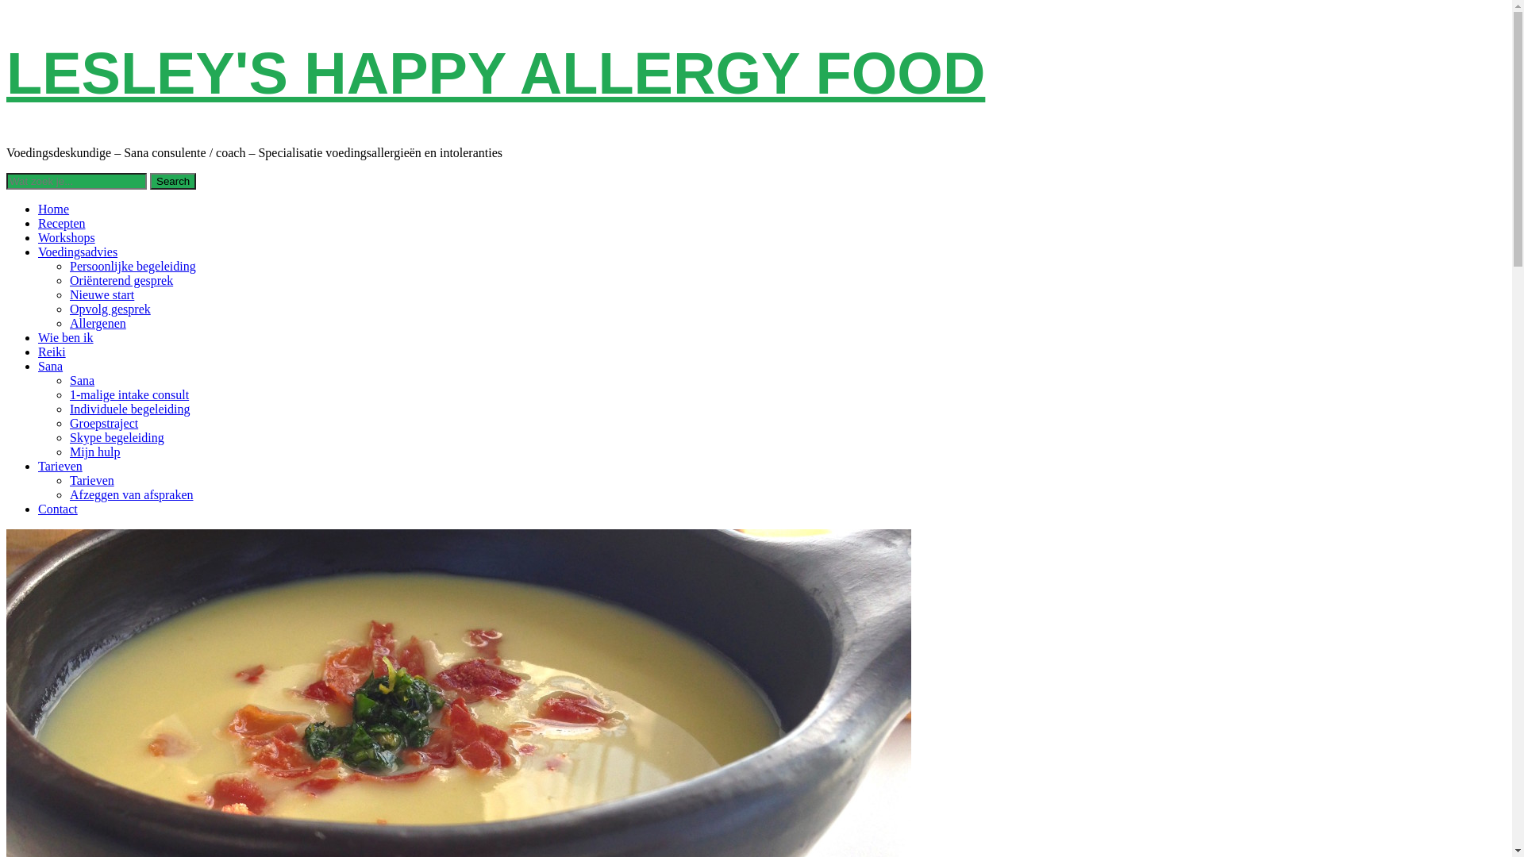 This screenshot has height=857, width=1524. What do you see at coordinates (92, 481) in the screenshot?
I see `Tarieven` at bounding box center [92, 481].